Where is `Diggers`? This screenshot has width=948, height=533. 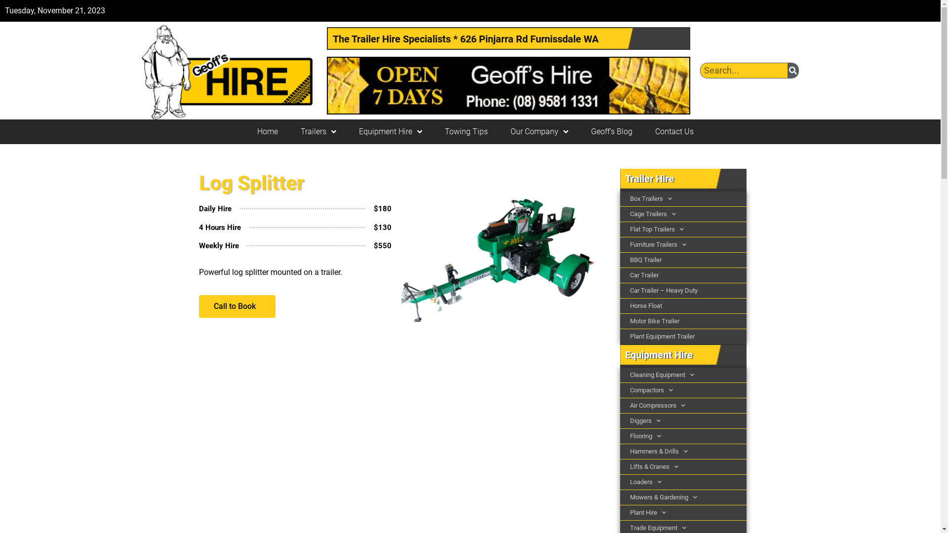
Diggers is located at coordinates (683, 421).